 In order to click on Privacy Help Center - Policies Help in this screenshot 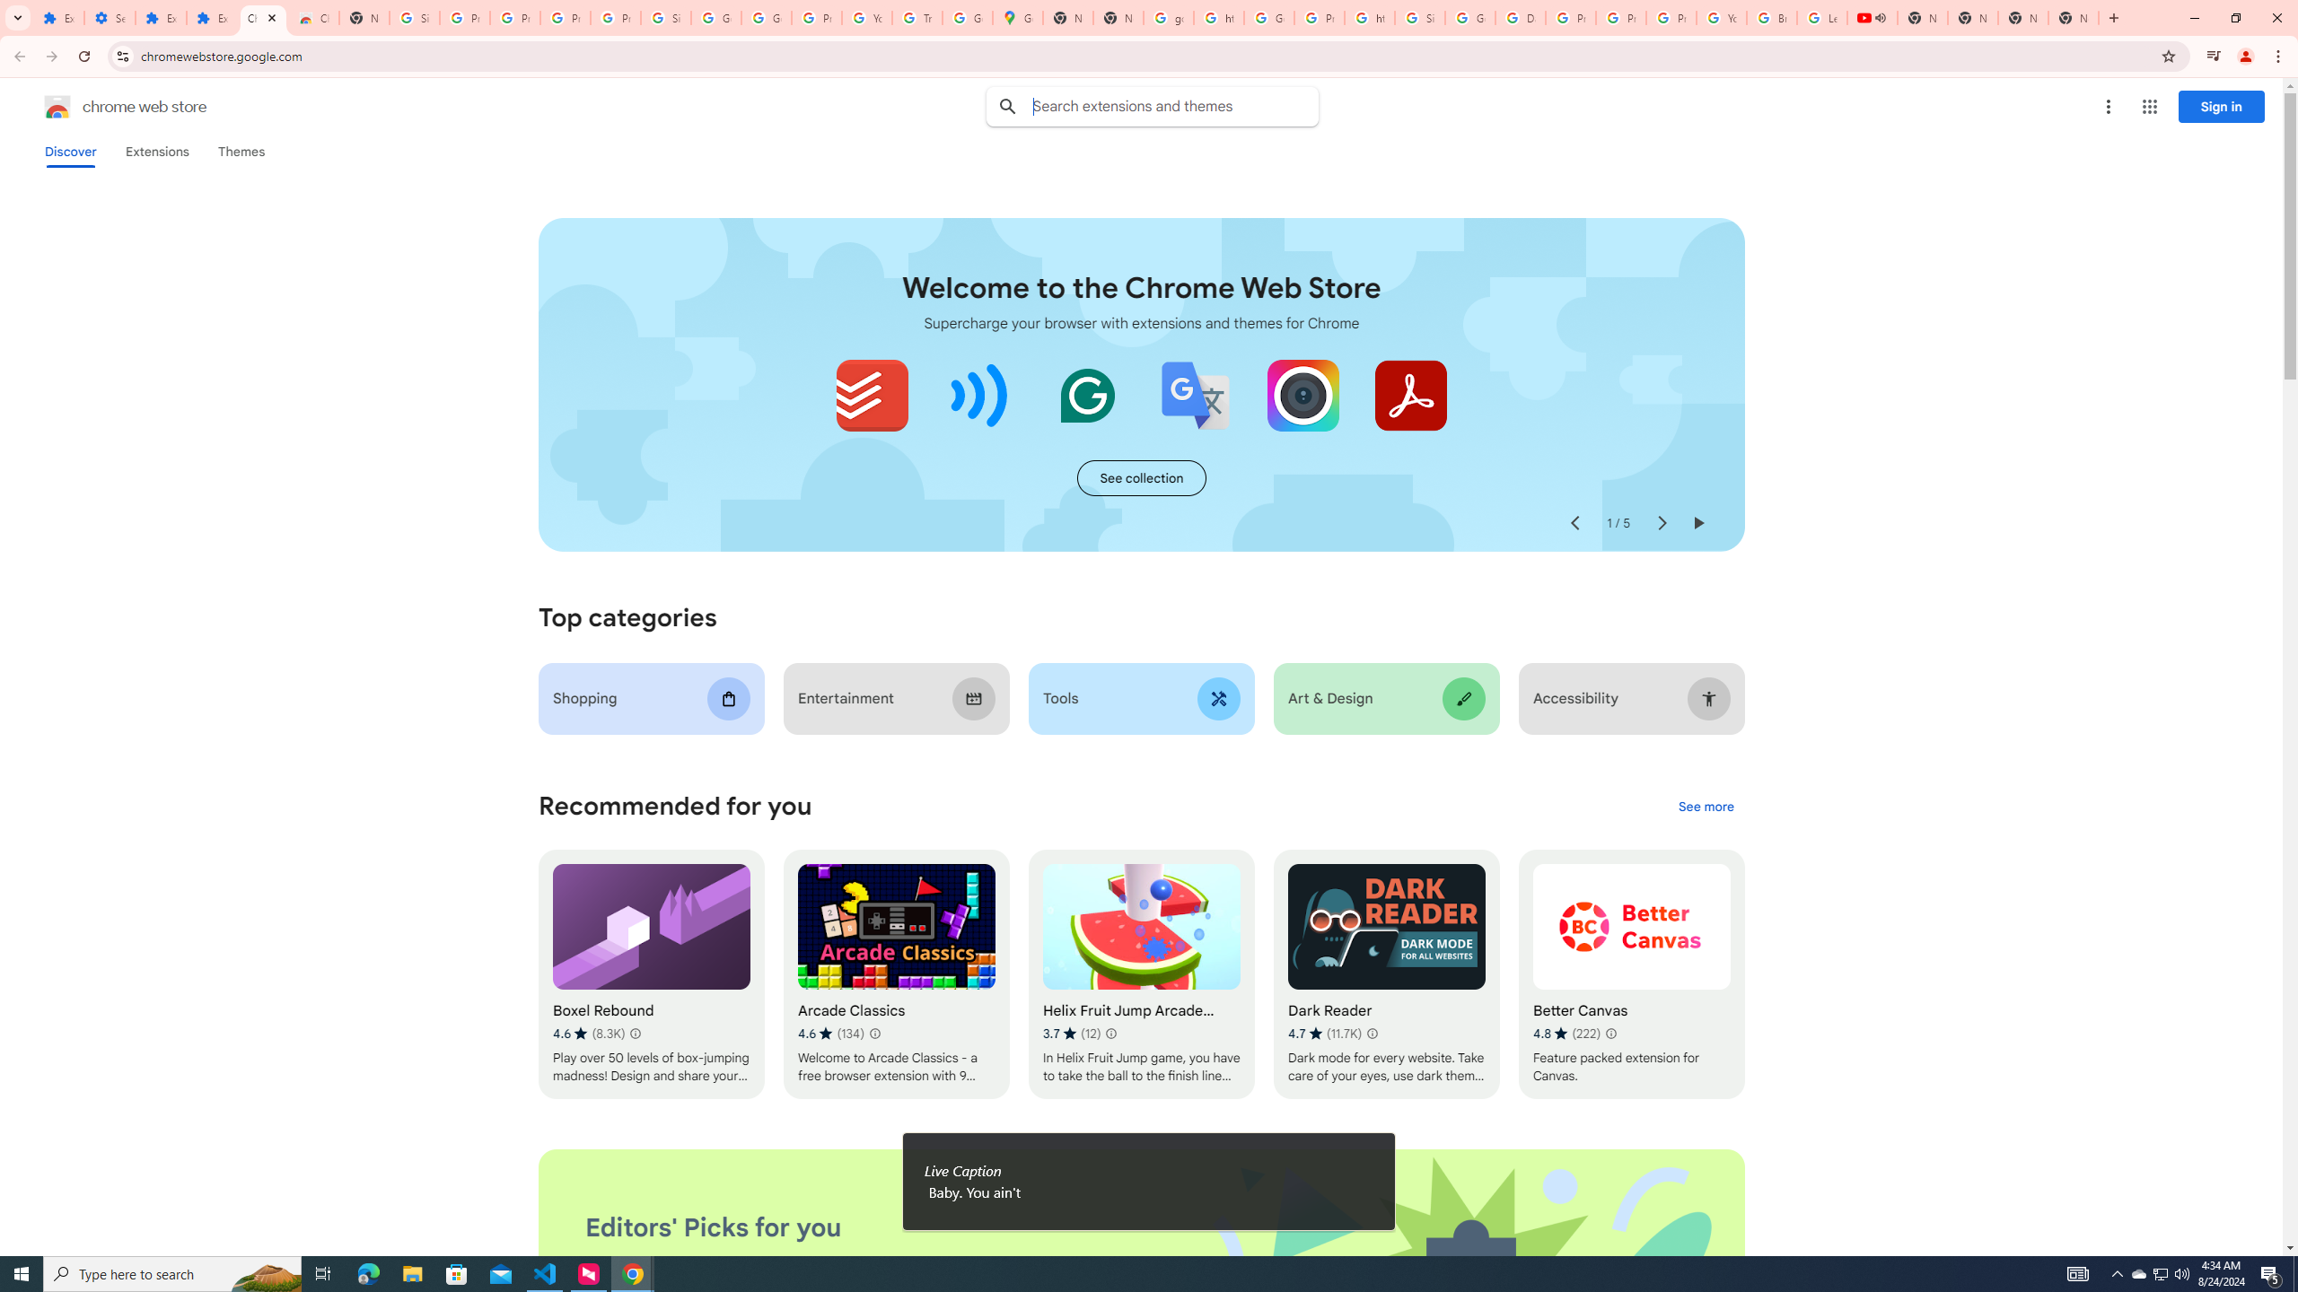, I will do `click(1570, 18)`.